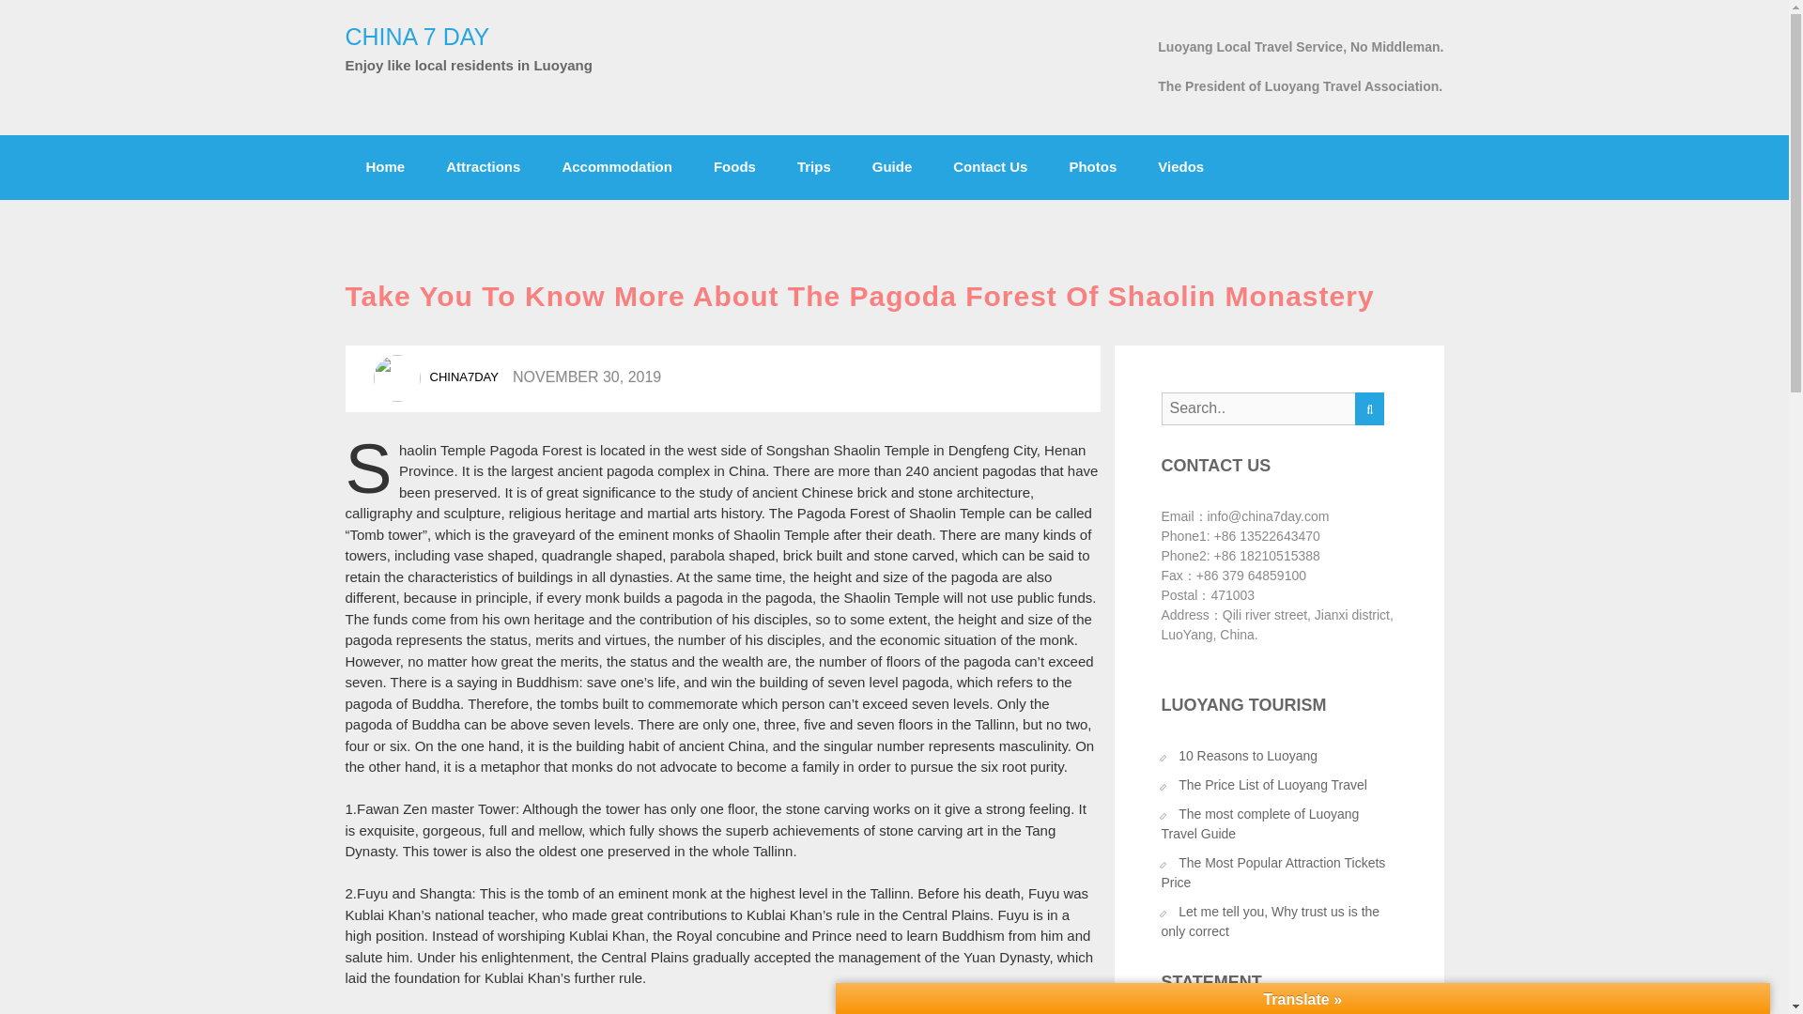 Image resolution: width=1803 pixels, height=1014 pixels. What do you see at coordinates (1270, 922) in the screenshot?
I see `Let me tell you, Why trust us is the only correct` at bounding box center [1270, 922].